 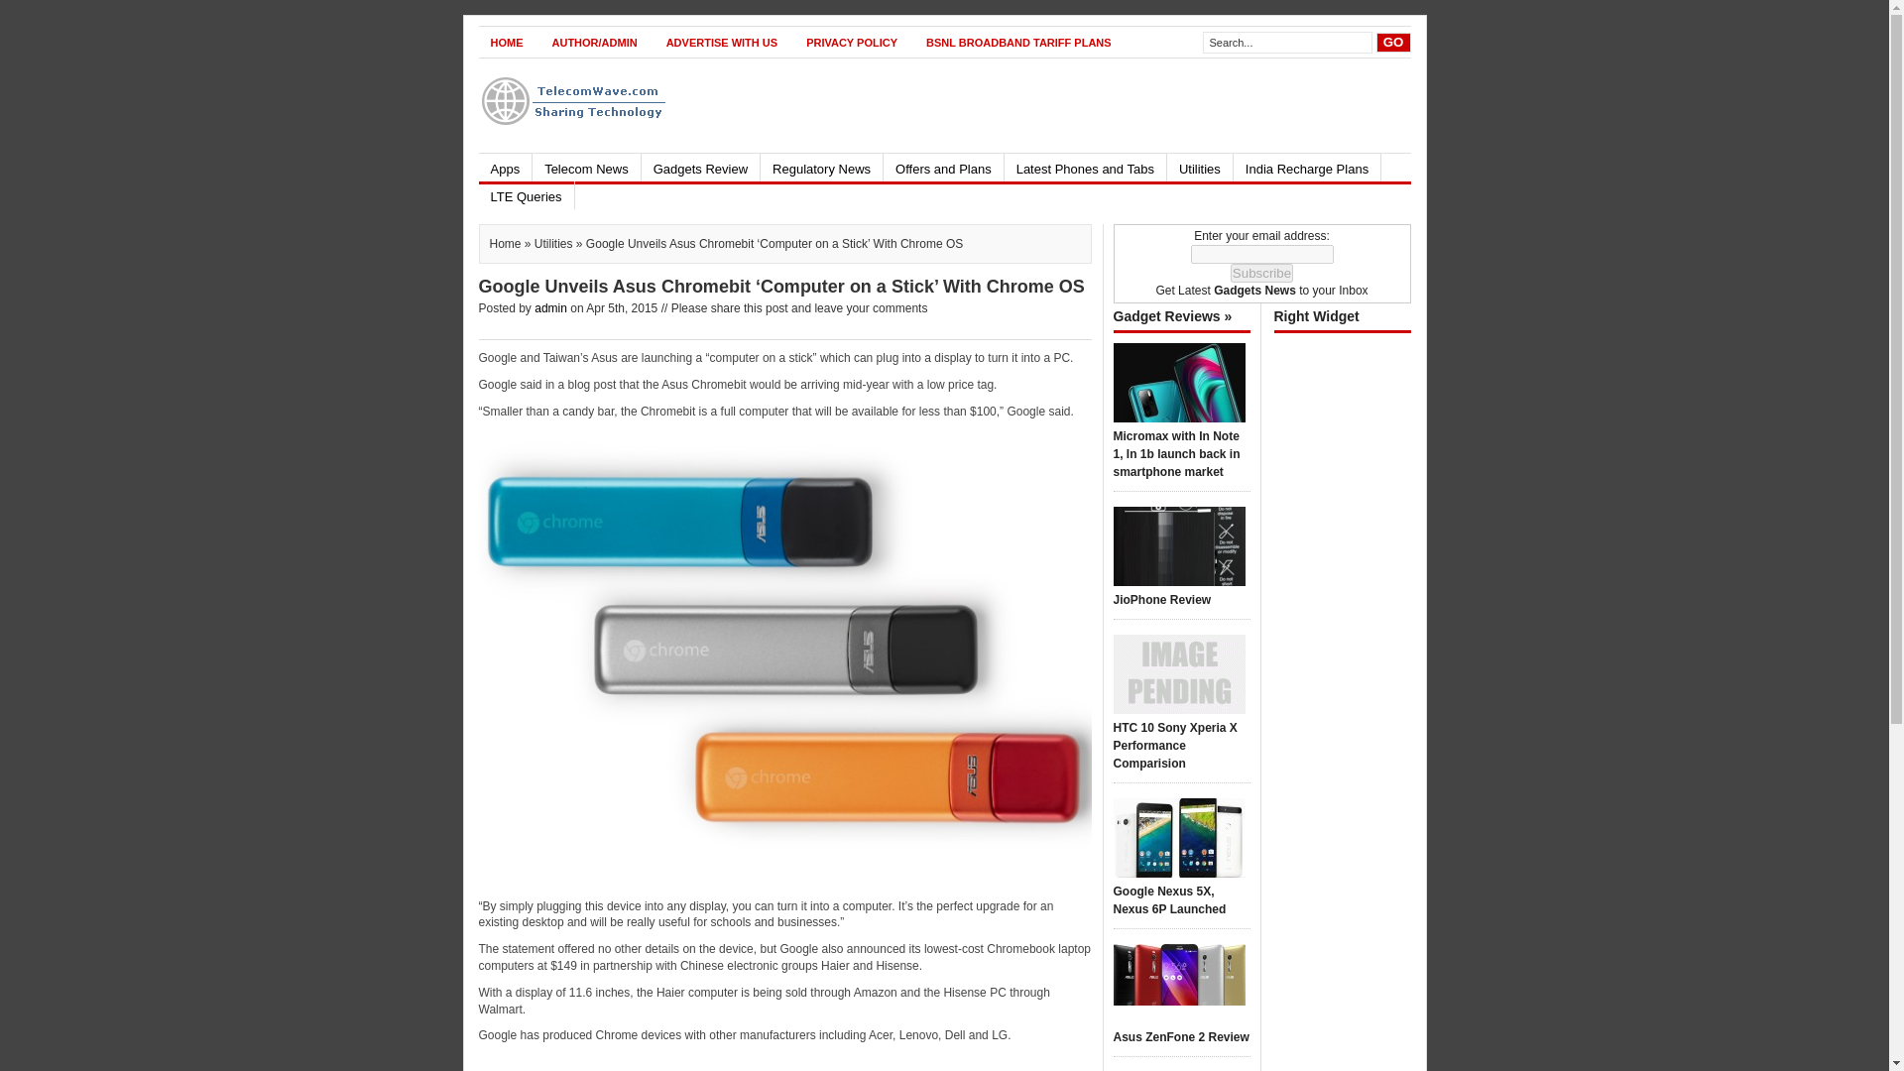 What do you see at coordinates (1049, 104) in the screenshot?
I see `Advertisement` at bounding box center [1049, 104].